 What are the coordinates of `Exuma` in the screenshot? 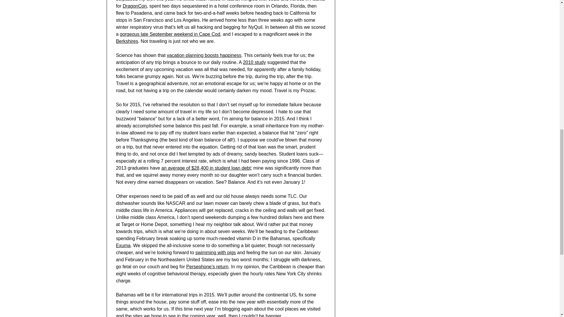 It's located at (123, 245).